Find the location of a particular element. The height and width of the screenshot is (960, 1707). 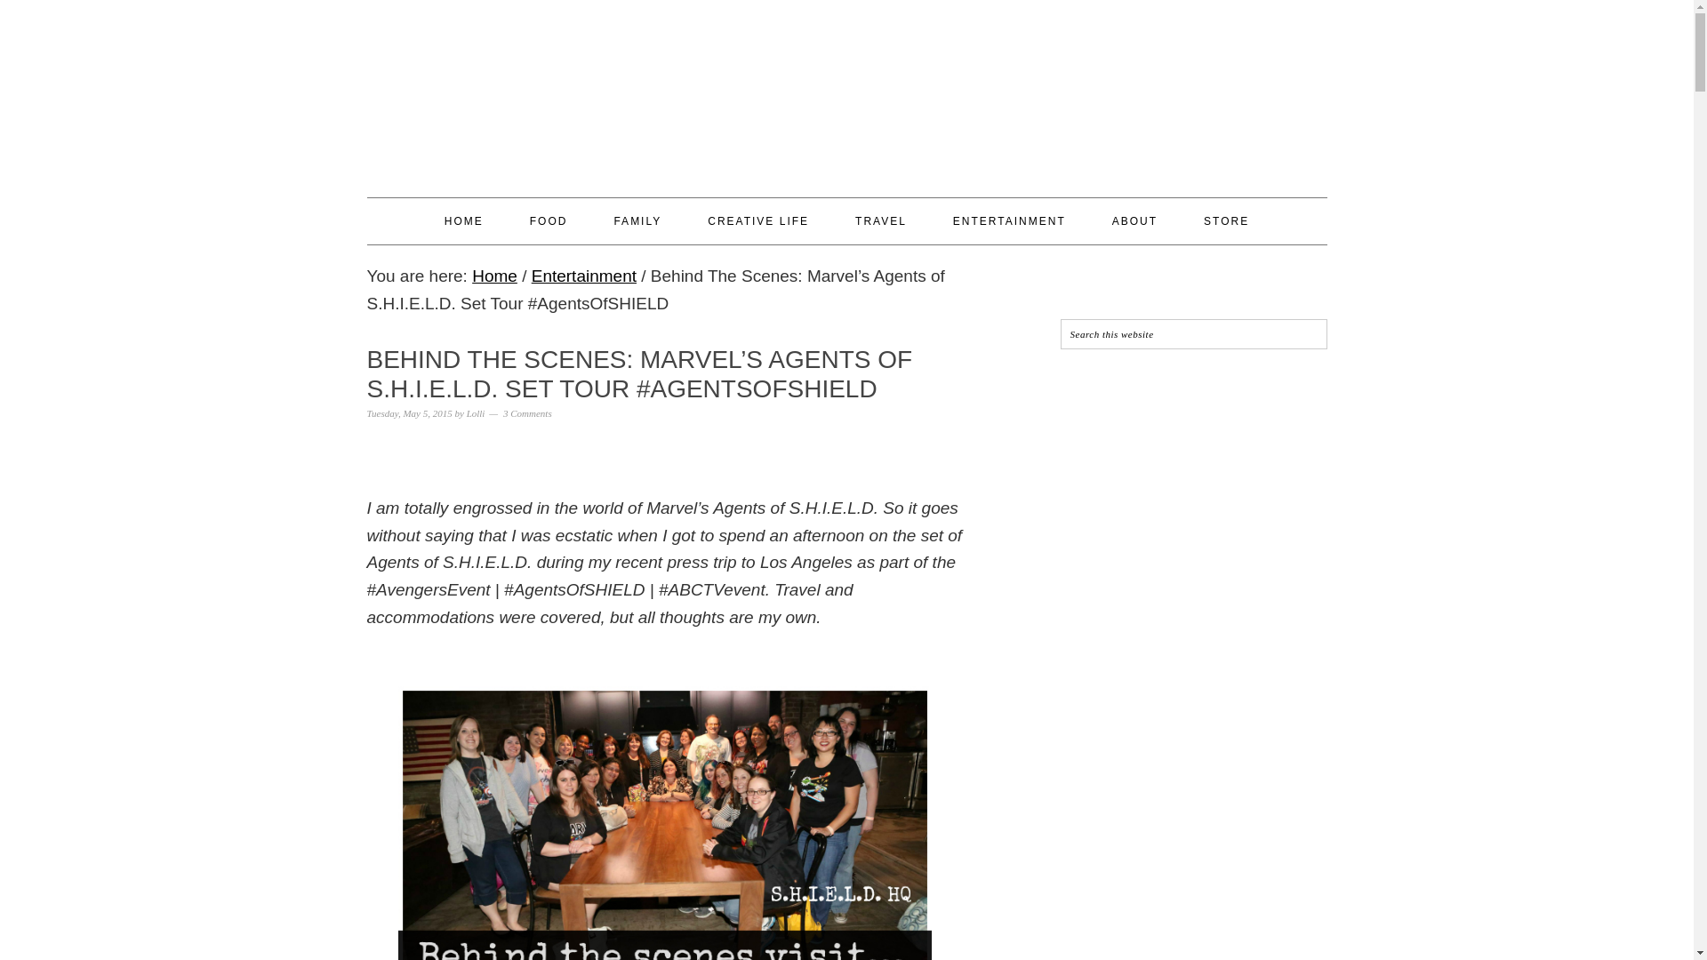

TRAVEL is located at coordinates (880, 220).